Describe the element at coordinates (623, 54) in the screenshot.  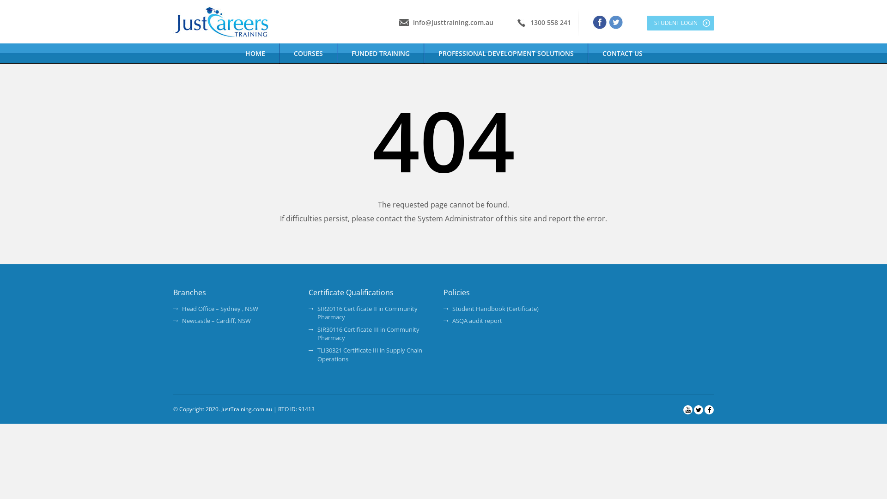
I see `CONTACT US` at that location.